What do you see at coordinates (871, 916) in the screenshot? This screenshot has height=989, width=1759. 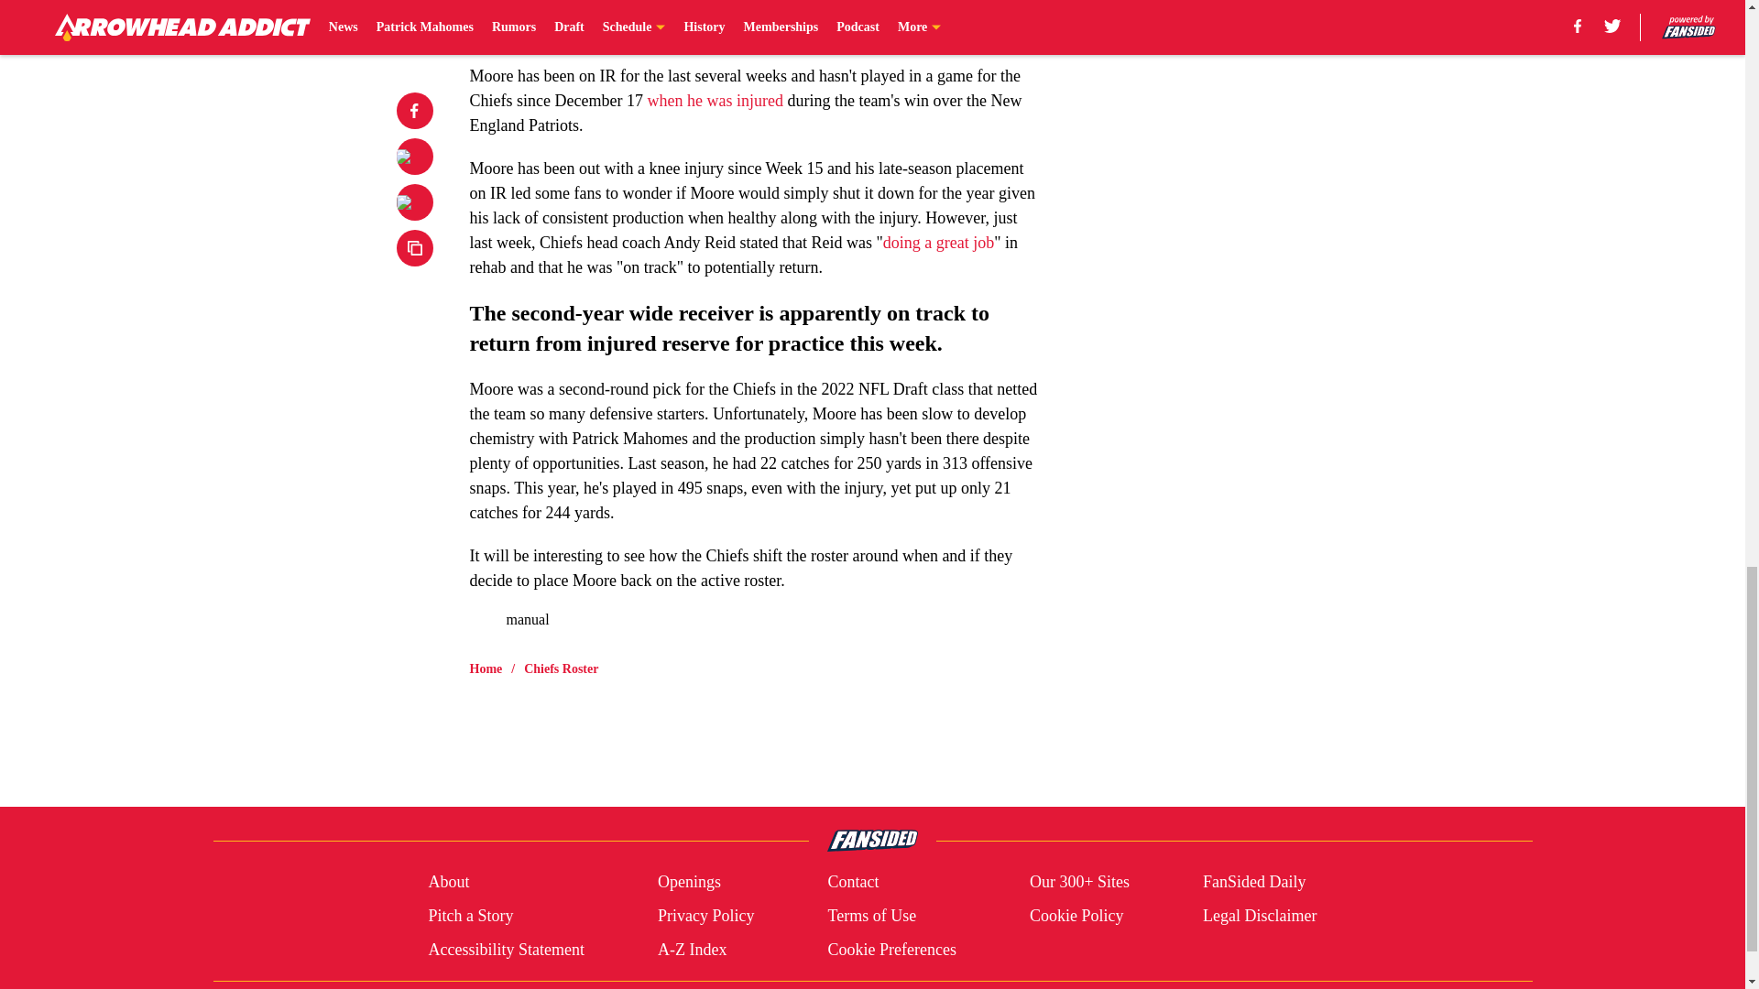 I see `Terms of Use` at bounding box center [871, 916].